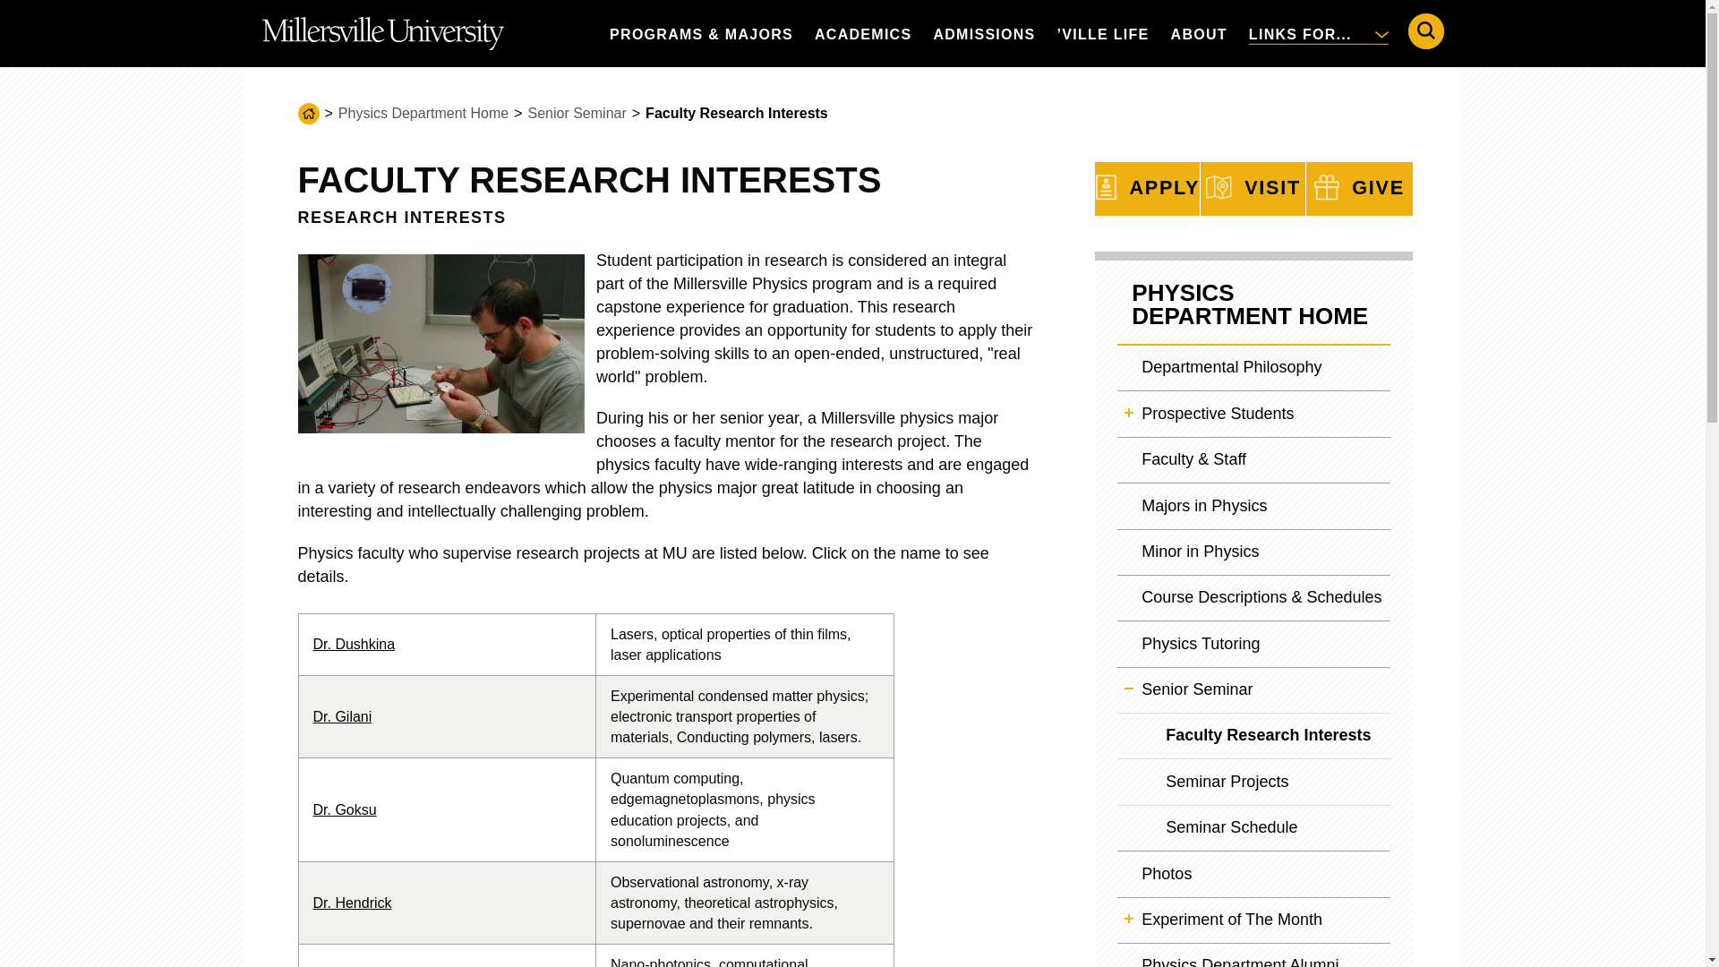 The image size is (1719, 967). What do you see at coordinates (1425, 31) in the screenshot?
I see `What are you looking for?` at bounding box center [1425, 31].